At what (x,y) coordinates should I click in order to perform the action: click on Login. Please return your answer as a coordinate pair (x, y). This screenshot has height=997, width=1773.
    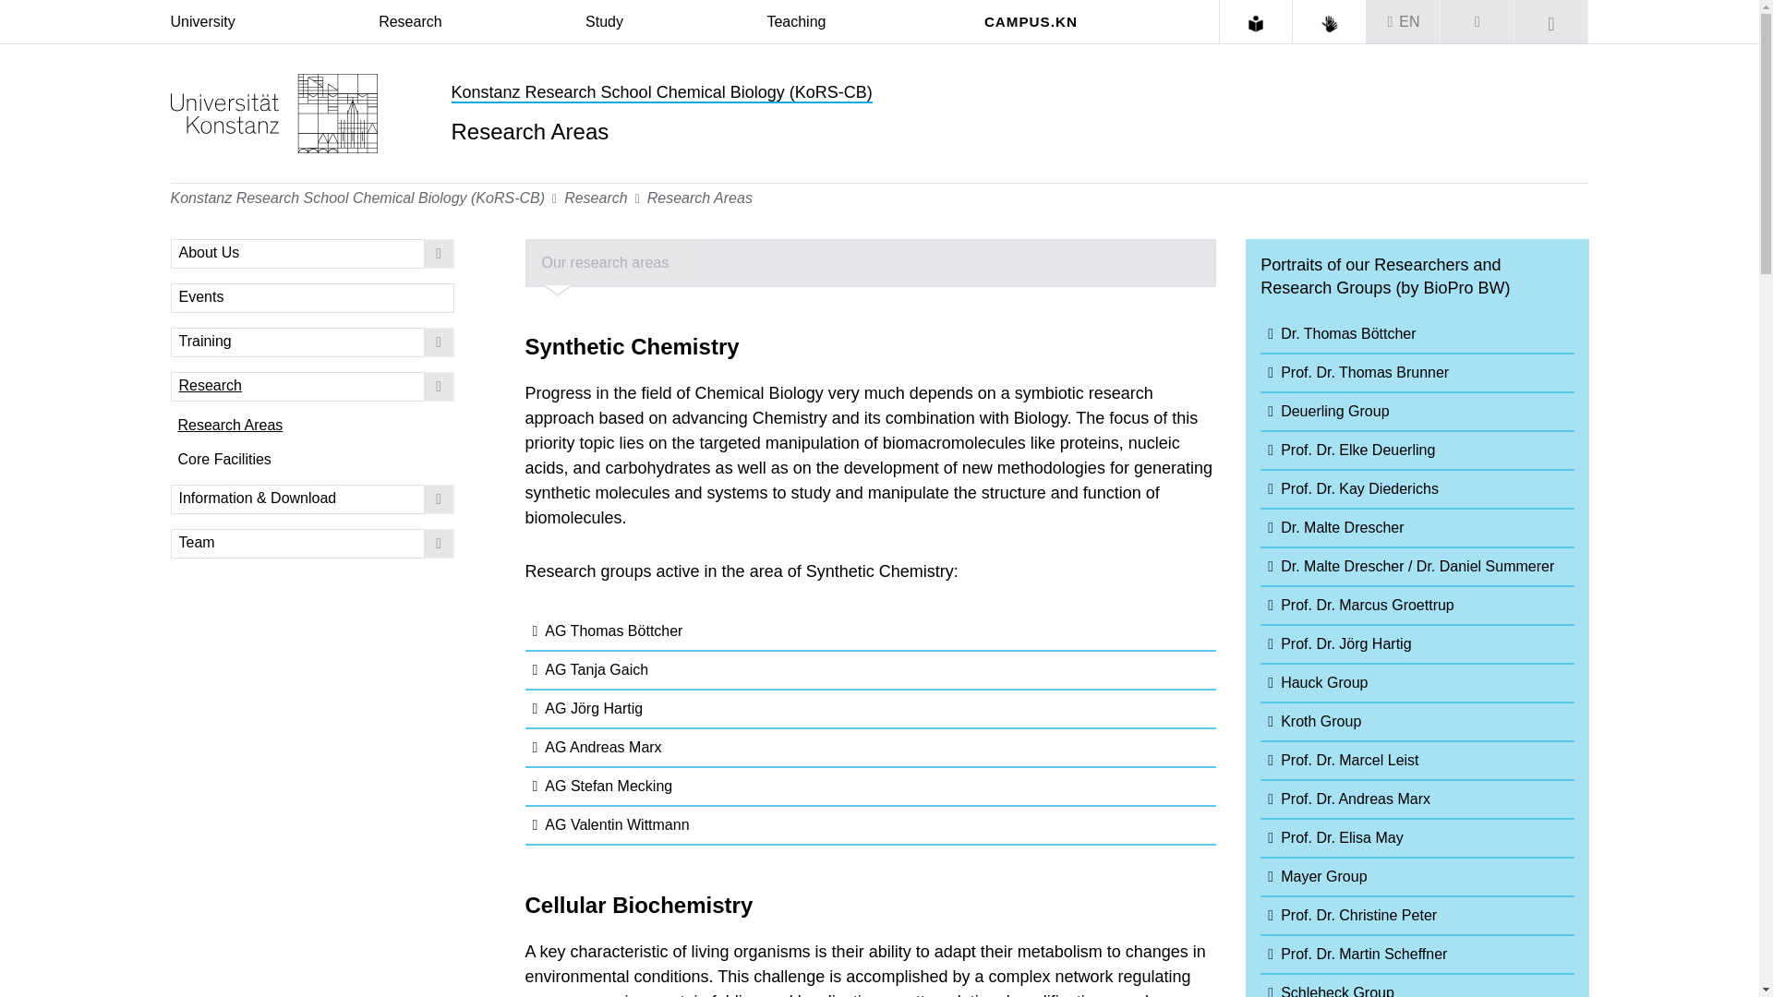
    Looking at the image, I should click on (1477, 22).